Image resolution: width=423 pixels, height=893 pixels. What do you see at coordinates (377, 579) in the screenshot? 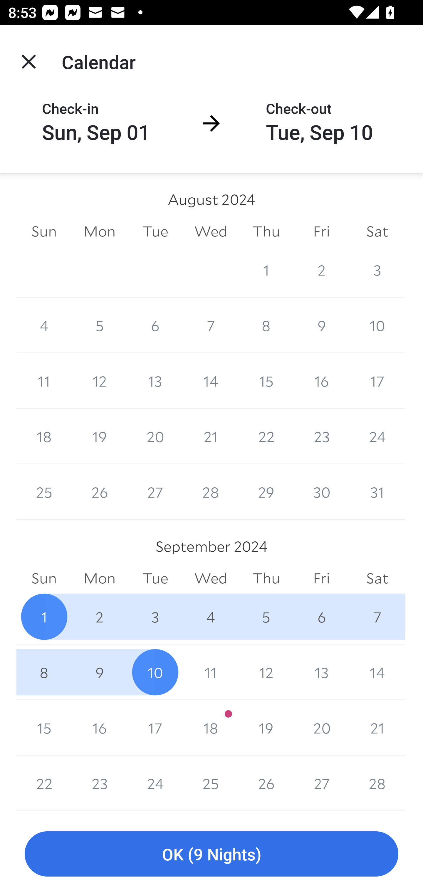
I see `Sat` at bounding box center [377, 579].